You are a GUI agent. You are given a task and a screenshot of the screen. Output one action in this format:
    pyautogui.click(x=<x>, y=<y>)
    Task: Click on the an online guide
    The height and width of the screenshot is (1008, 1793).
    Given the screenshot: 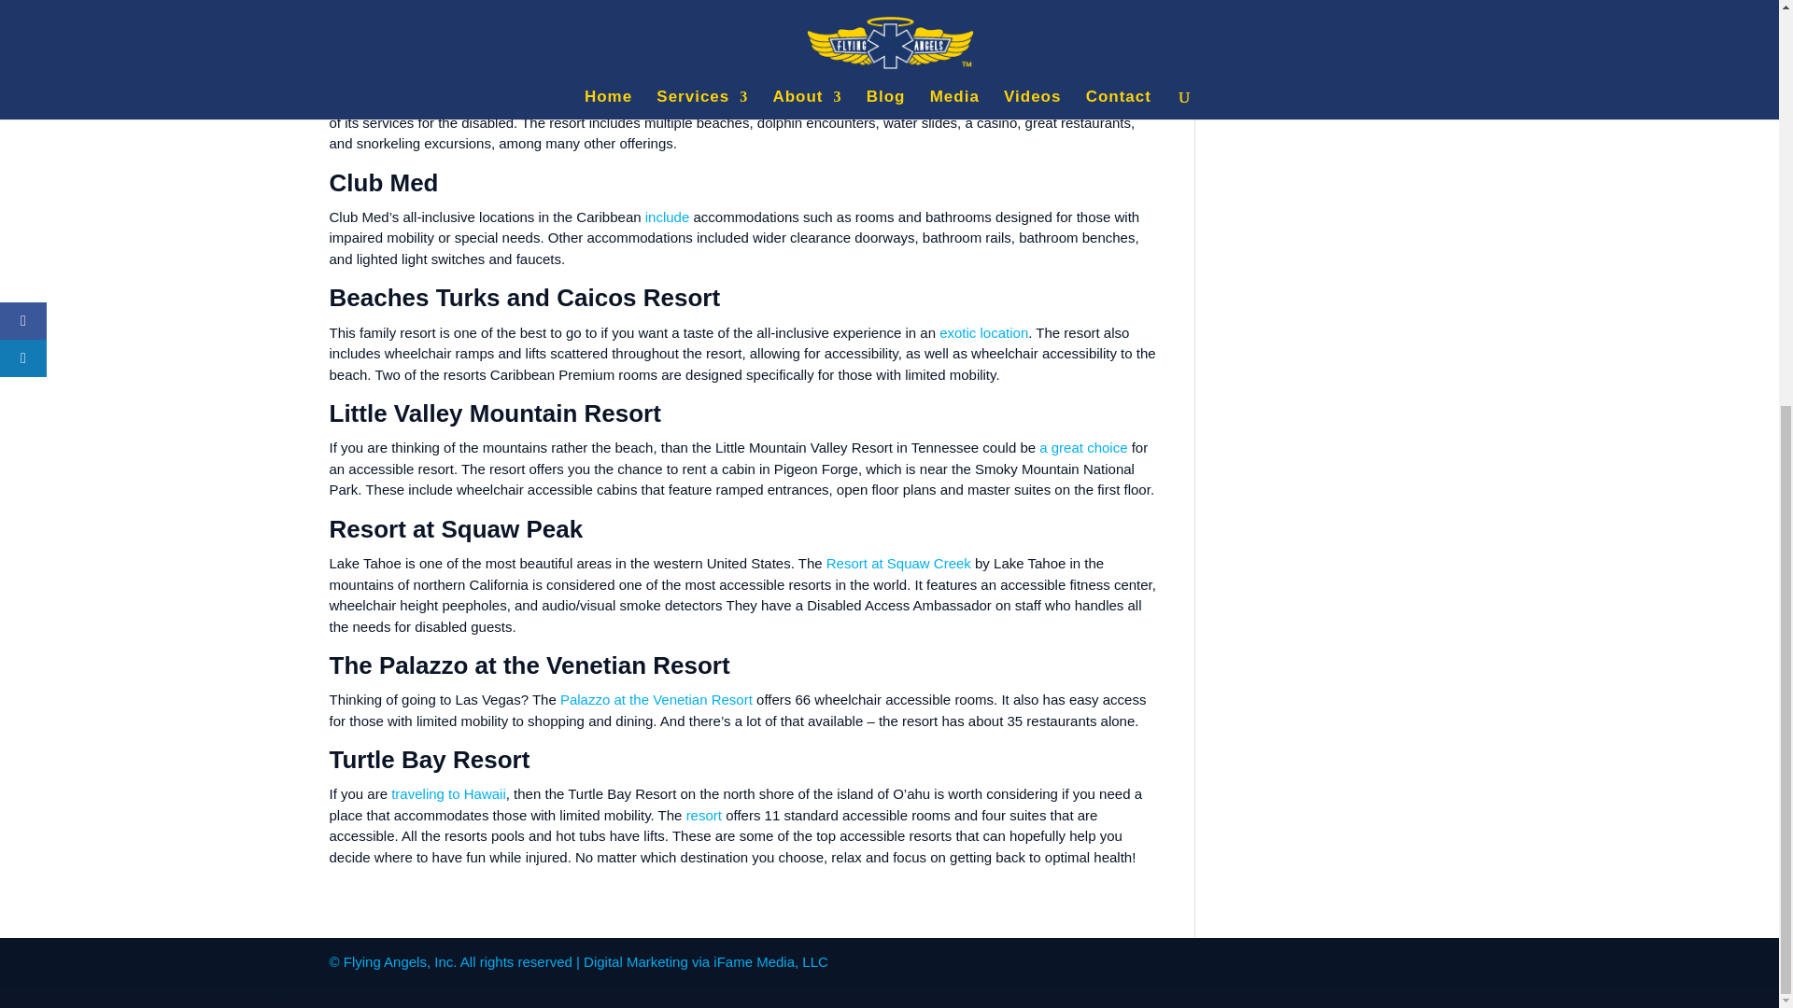 What is the action you would take?
    pyautogui.click(x=1101, y=101)
    